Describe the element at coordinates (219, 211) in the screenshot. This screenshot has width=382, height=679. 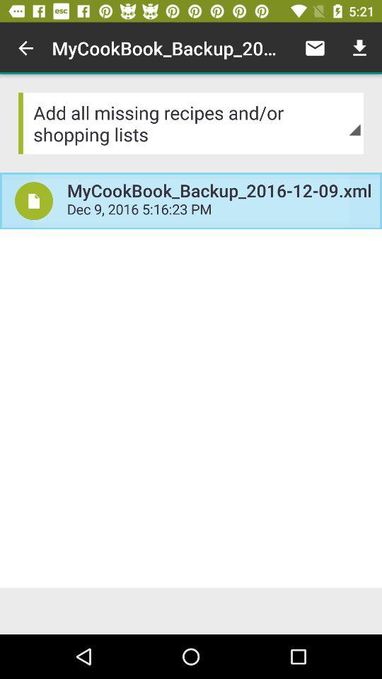
I see `launch item below the mycookbook_backup_2016 12 09` at that location.